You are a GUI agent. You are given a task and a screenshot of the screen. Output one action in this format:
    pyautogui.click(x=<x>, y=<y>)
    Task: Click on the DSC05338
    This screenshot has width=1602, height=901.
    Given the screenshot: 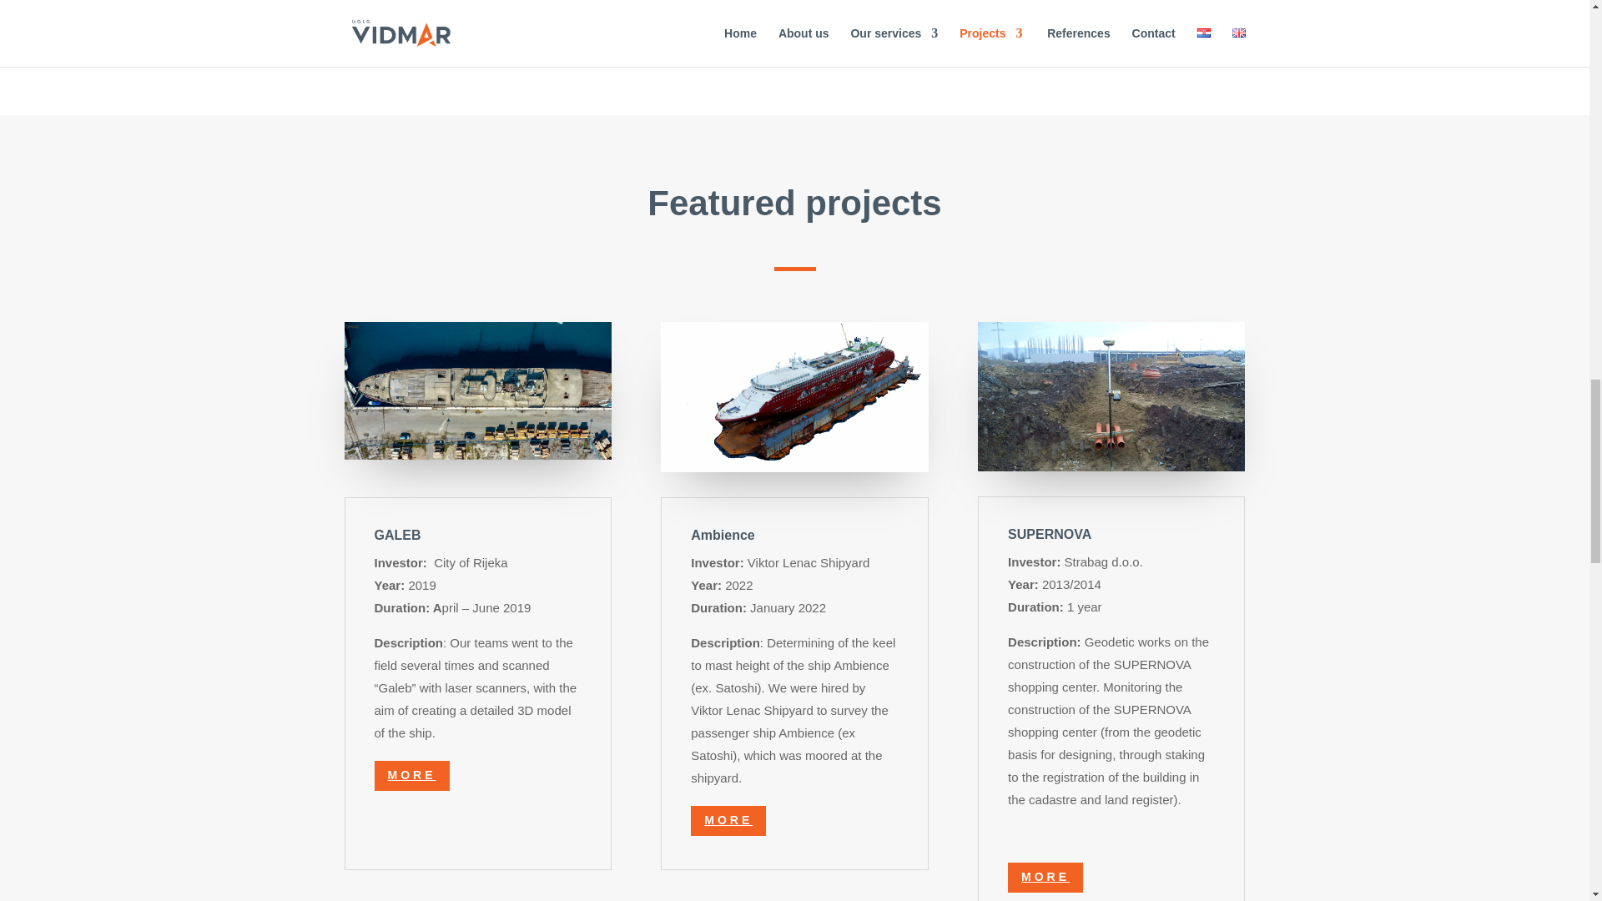 What is the action you would take?
    pyautogui.click(x=1111, y=395)
    